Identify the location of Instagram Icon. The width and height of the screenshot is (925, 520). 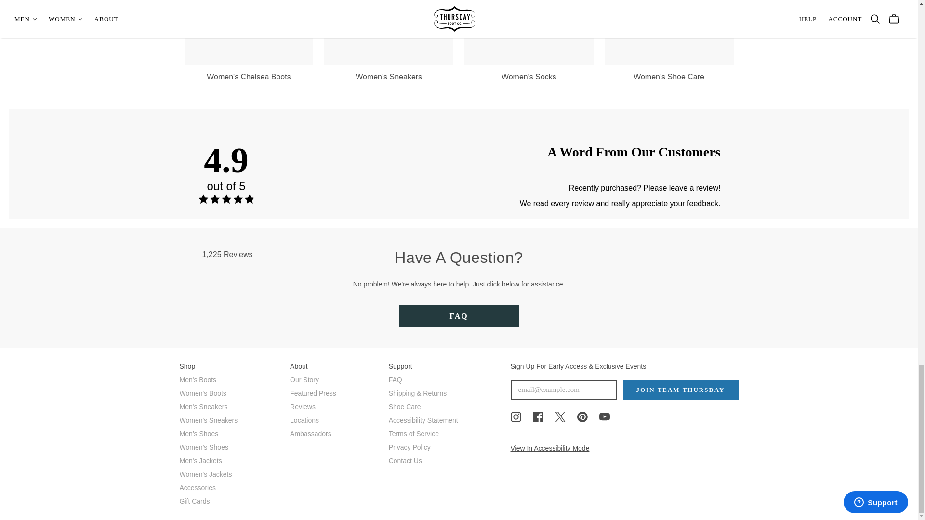
(515, 417).